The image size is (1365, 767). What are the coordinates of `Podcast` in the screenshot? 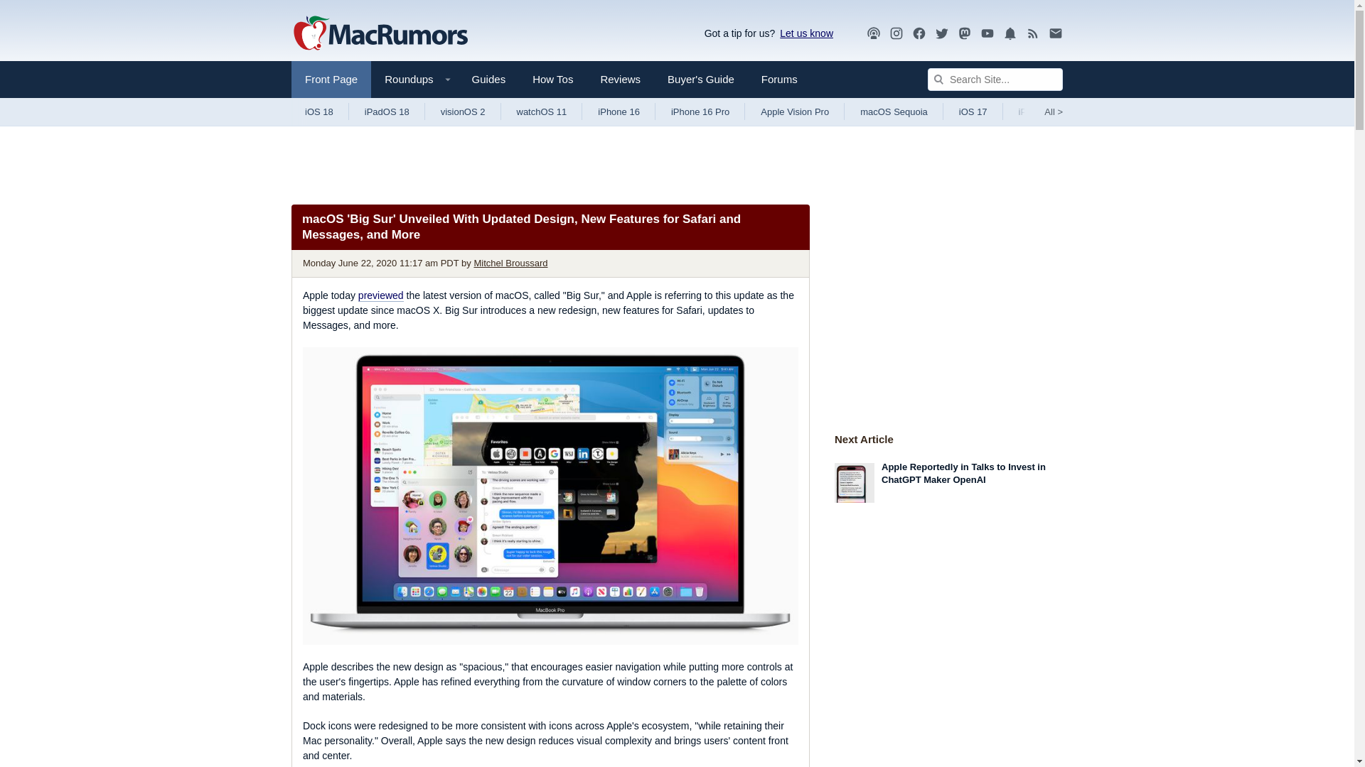 It's located at (873, 33).